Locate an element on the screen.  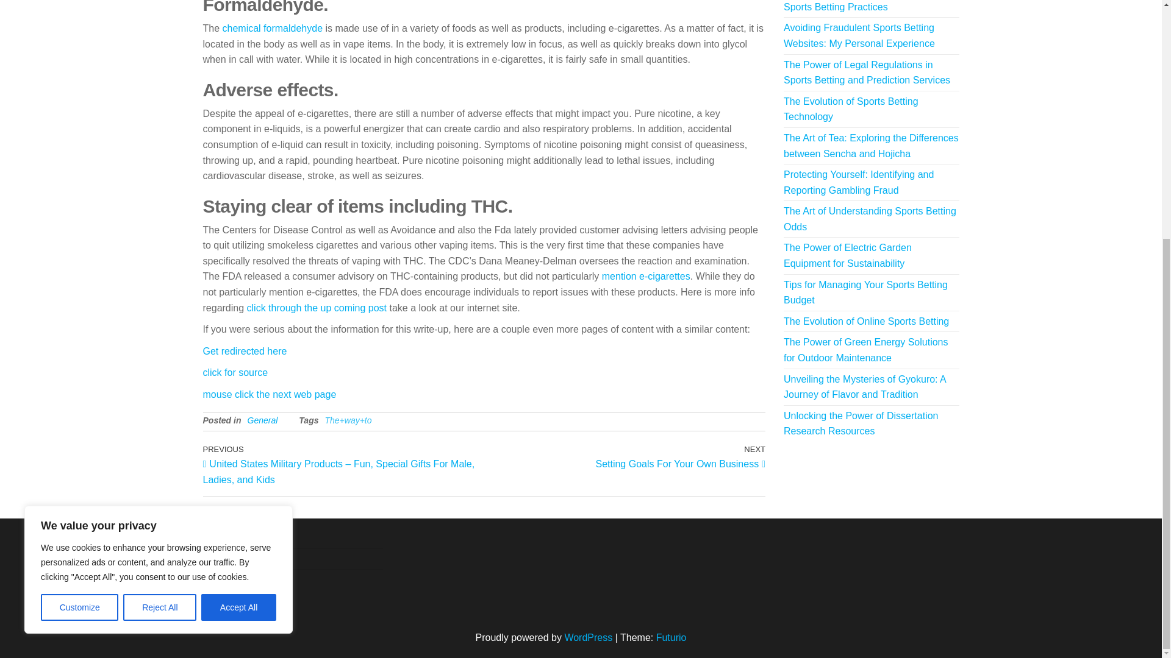
Get redirected here is located at coordinates (245, 351).